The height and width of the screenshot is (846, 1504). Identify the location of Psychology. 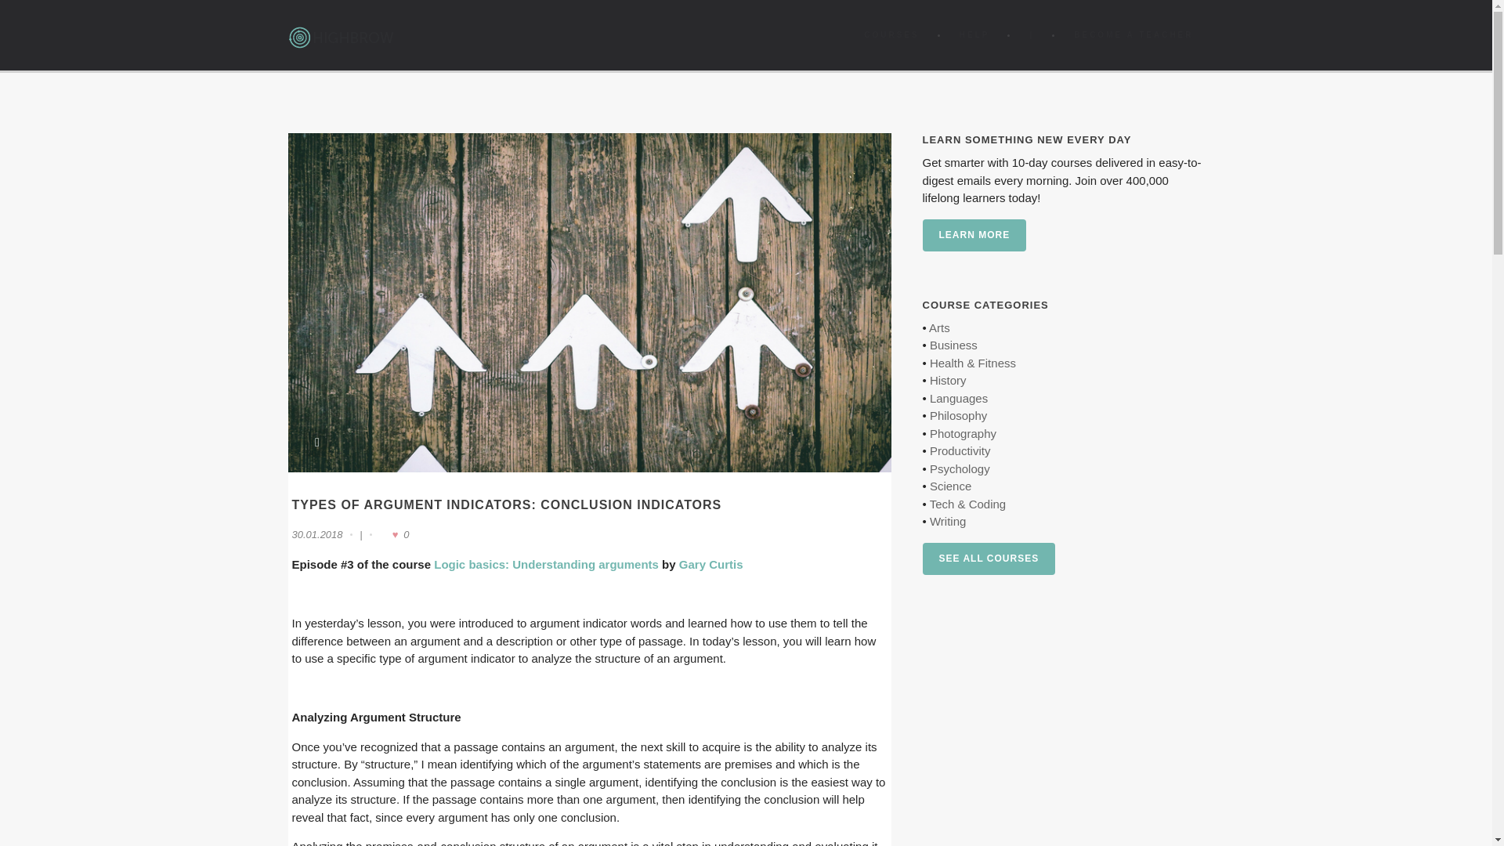
(959, 468).